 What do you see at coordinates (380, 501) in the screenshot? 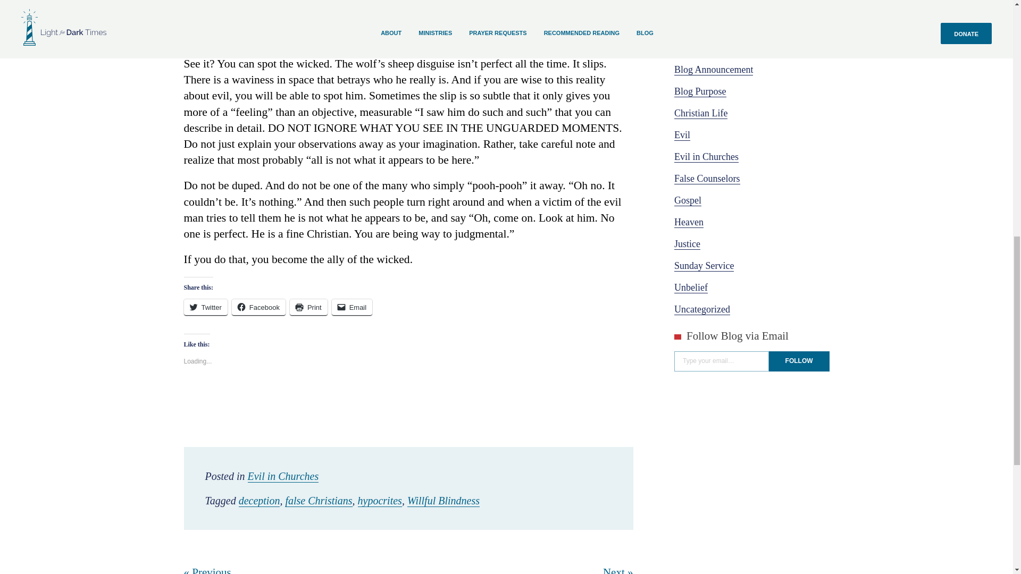
I see `hypocrites` at bounding box center [380, 501].